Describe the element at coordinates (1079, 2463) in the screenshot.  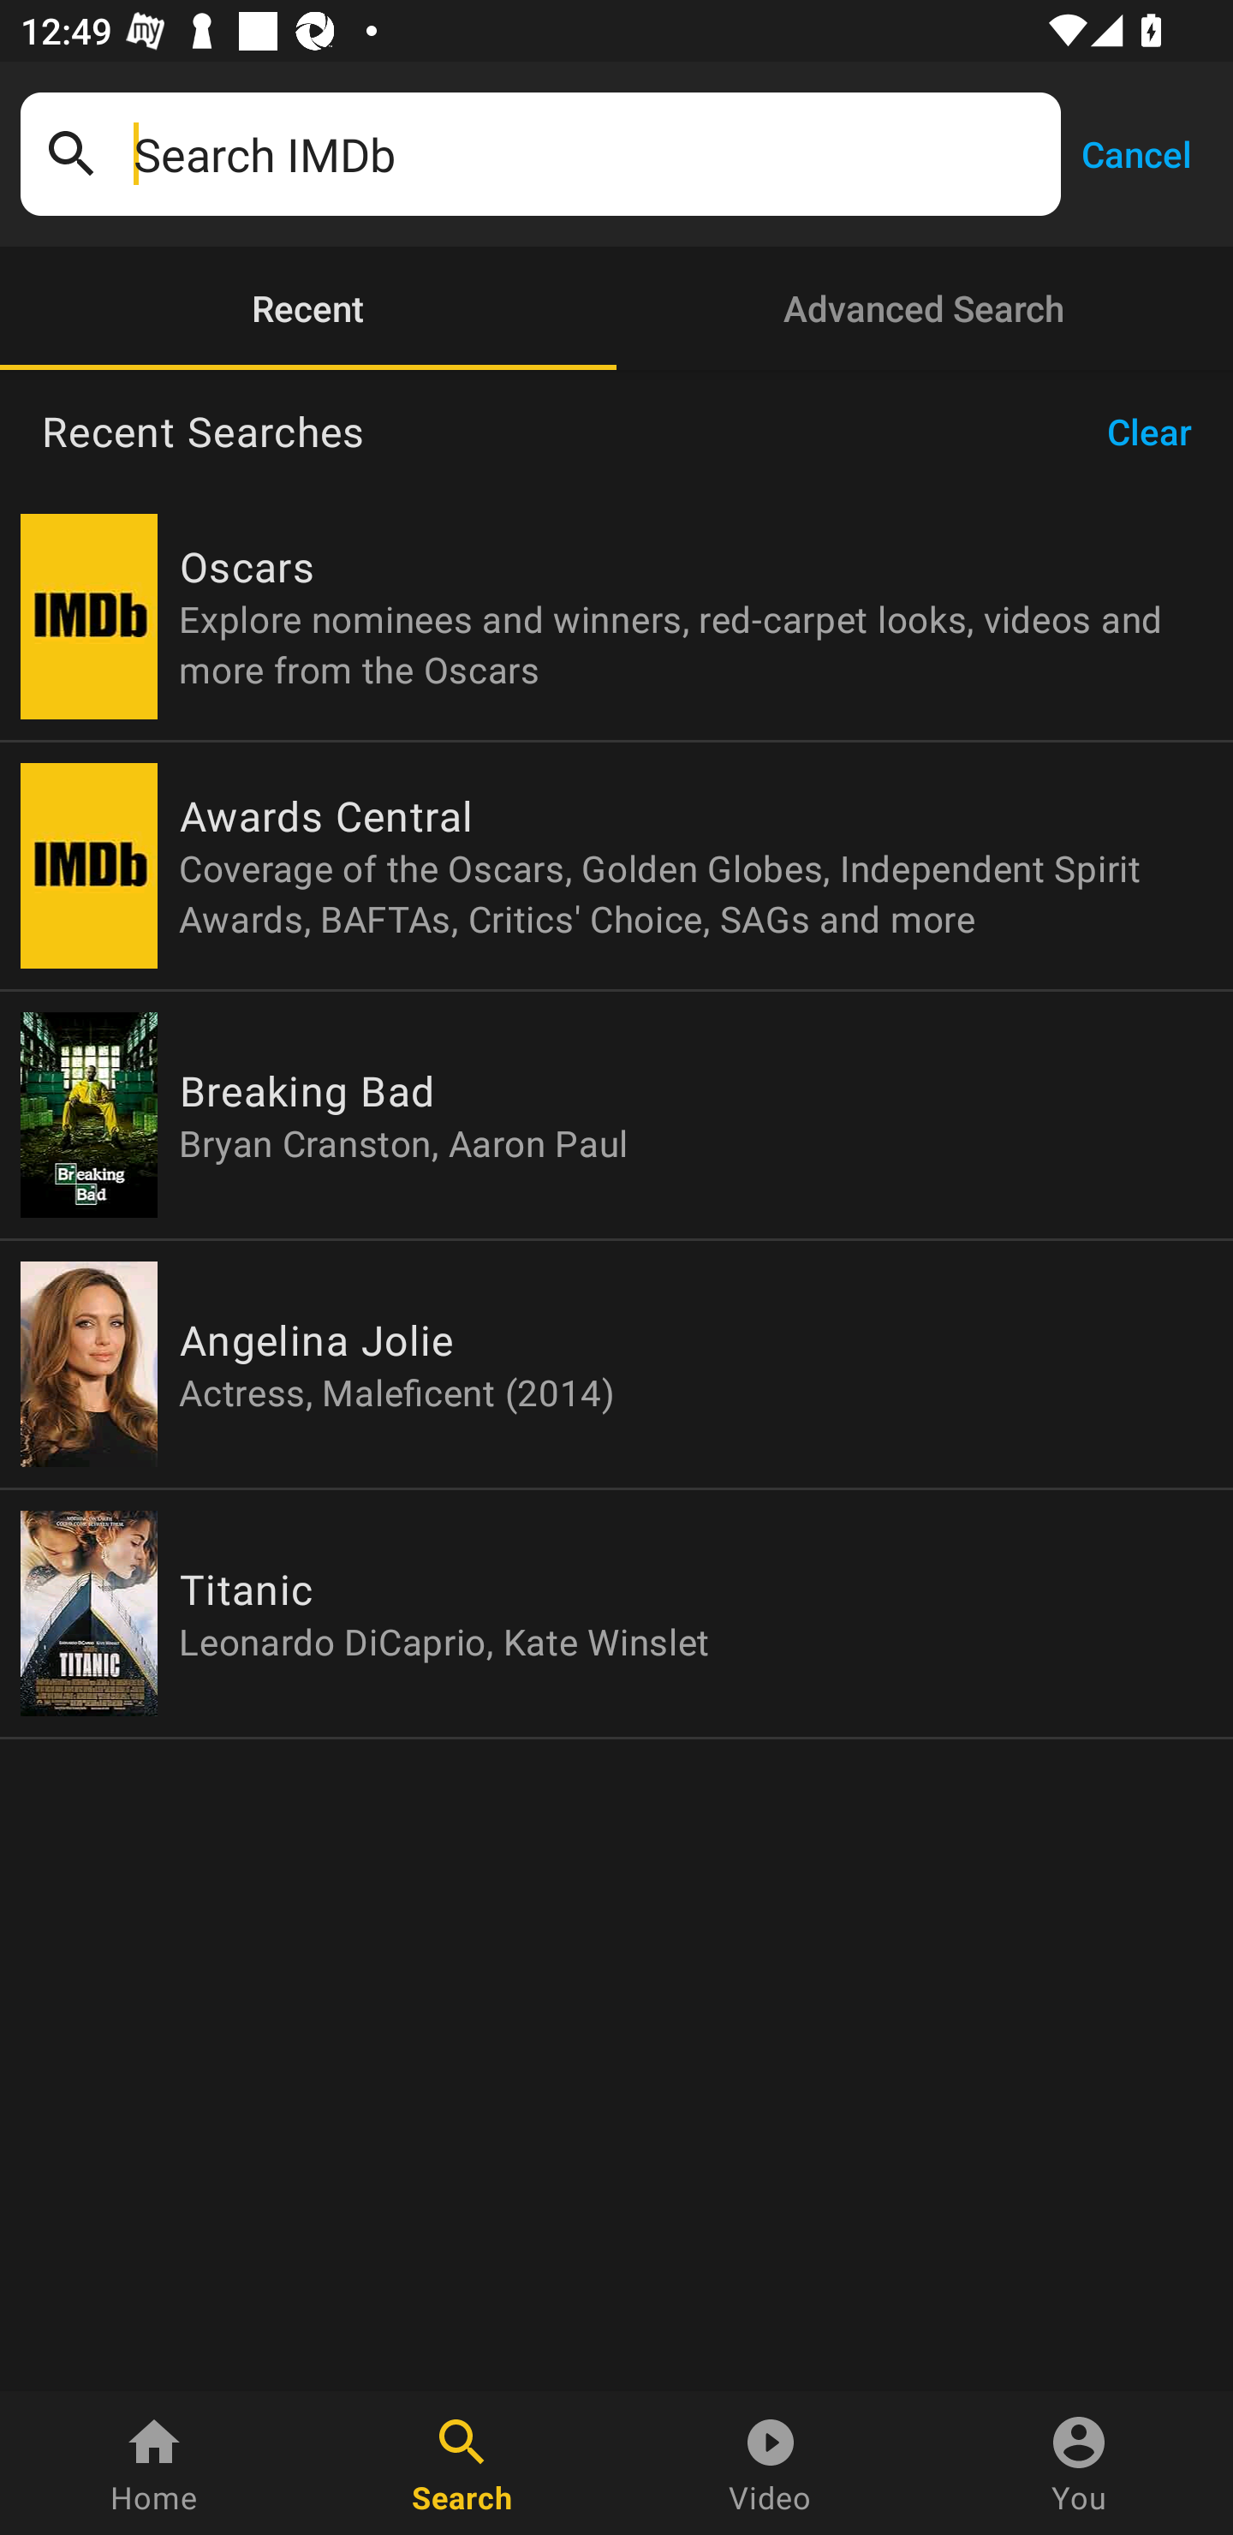
I see `You` at that location.